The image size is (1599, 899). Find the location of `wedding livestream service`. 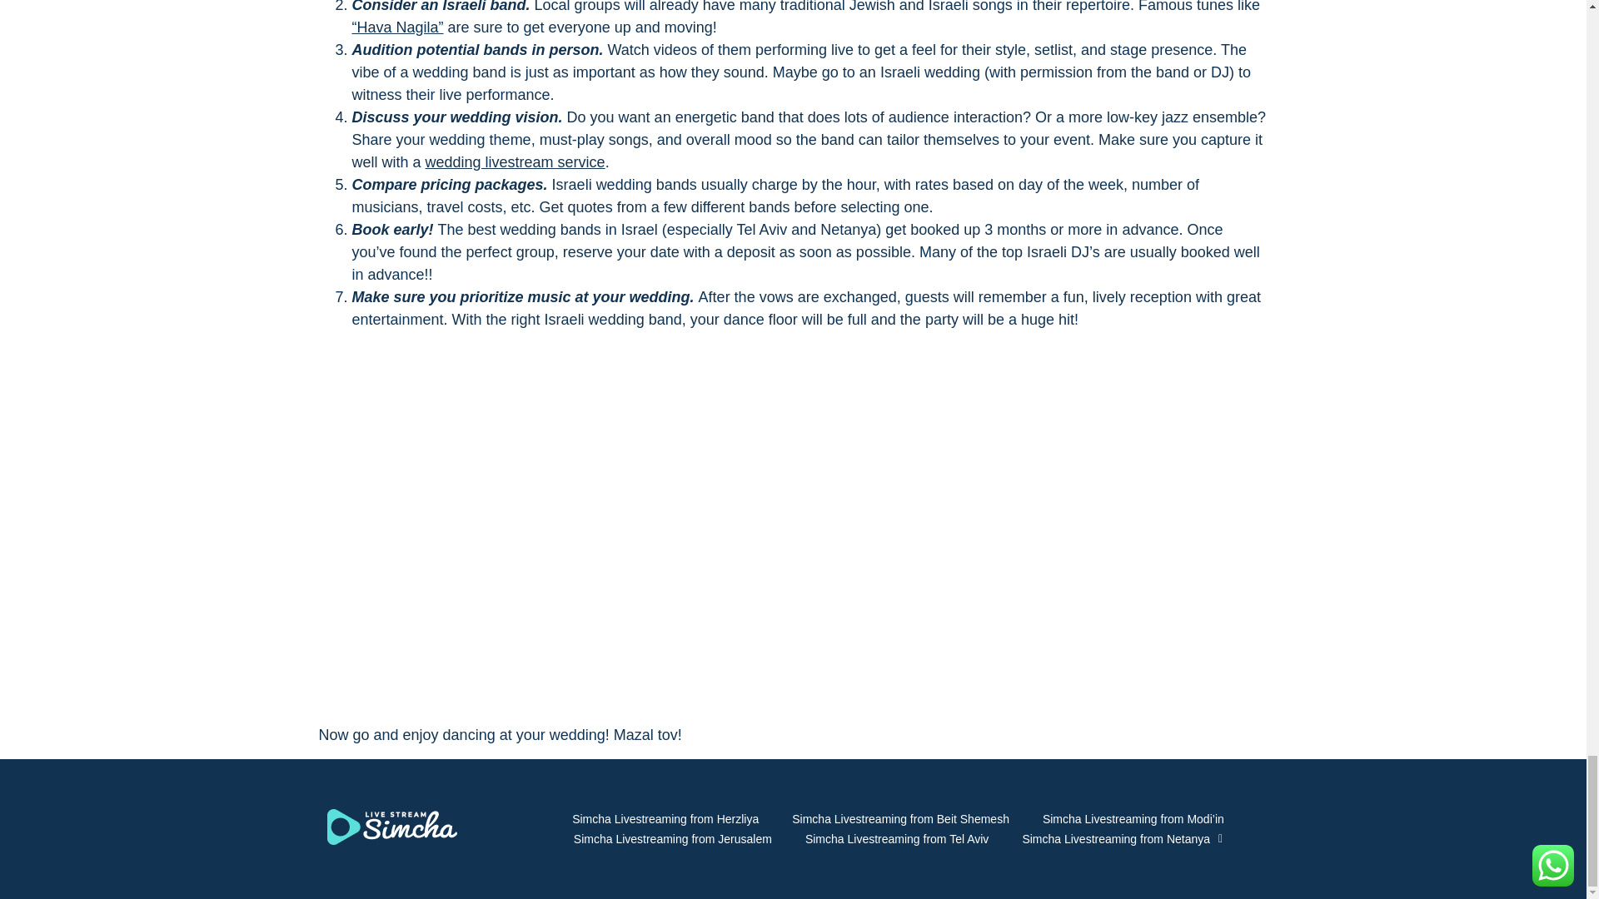

wedding livestream service is located at coordinates (515, 161).